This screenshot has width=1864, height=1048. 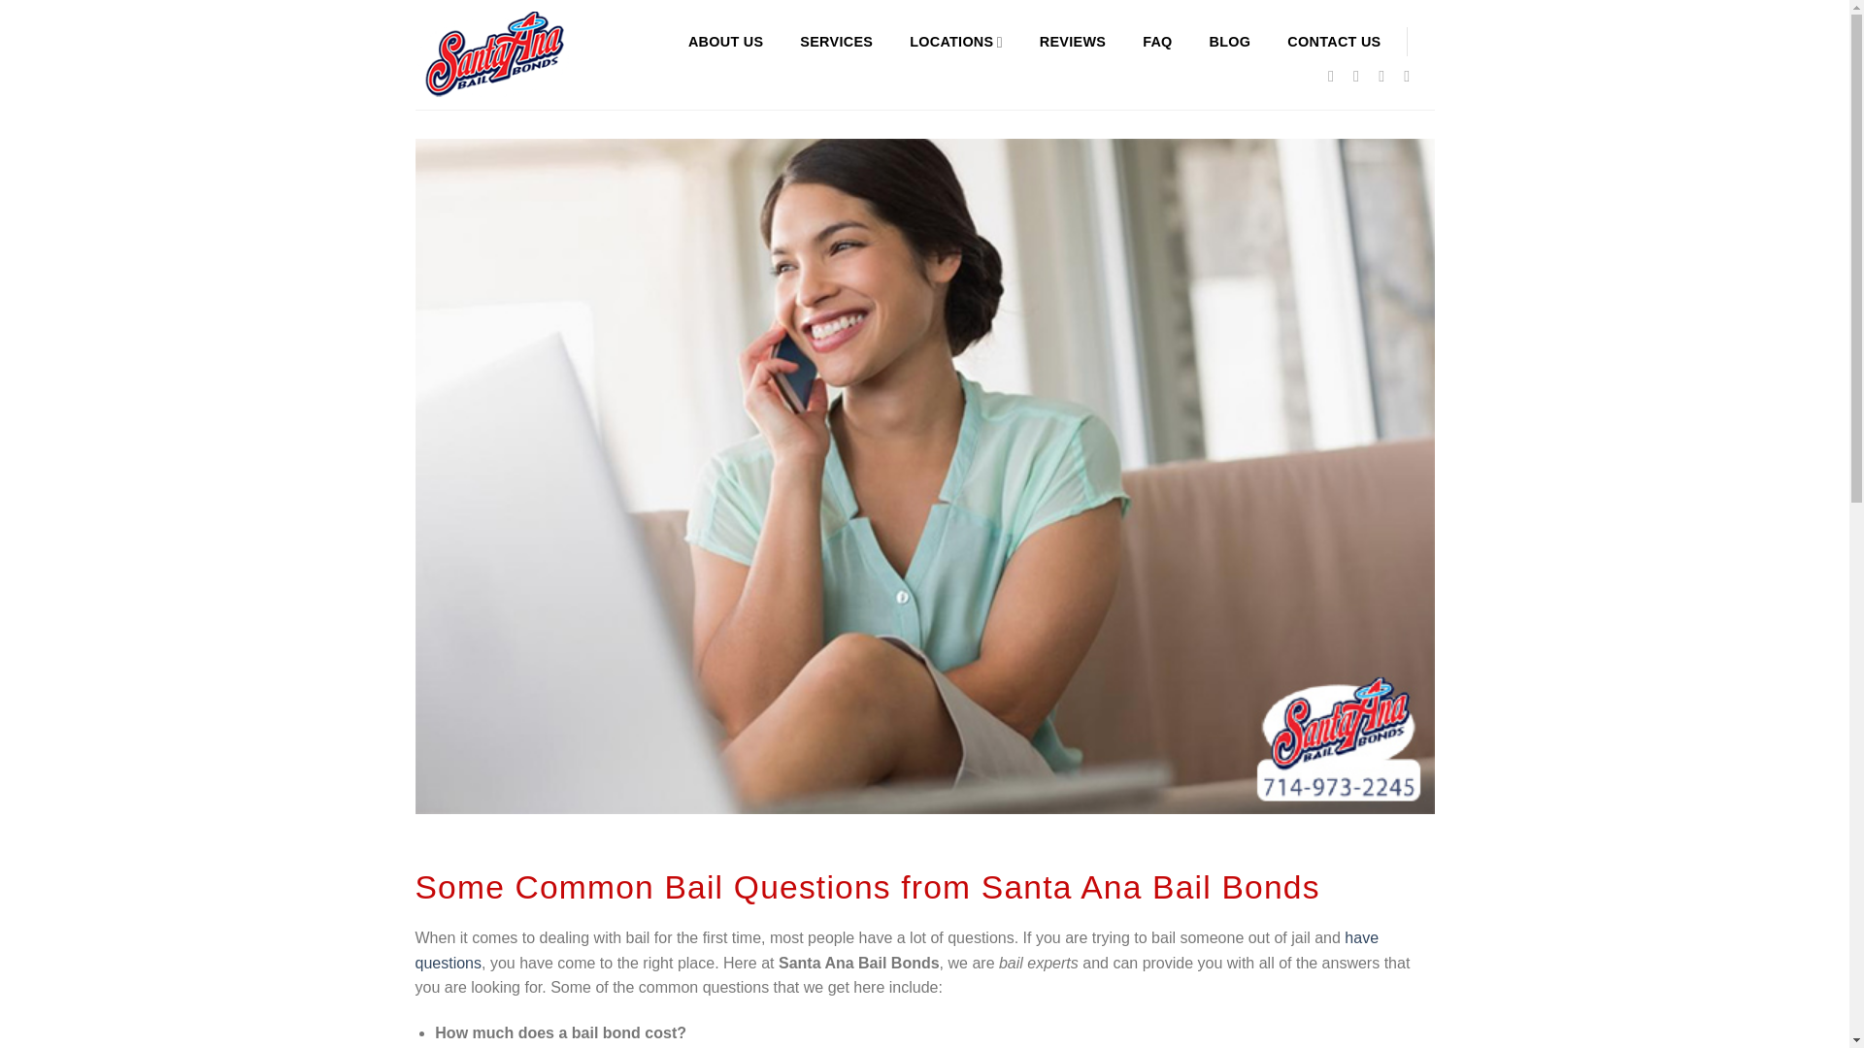 I want to click on SERVICES, so click(x=835, y=41).